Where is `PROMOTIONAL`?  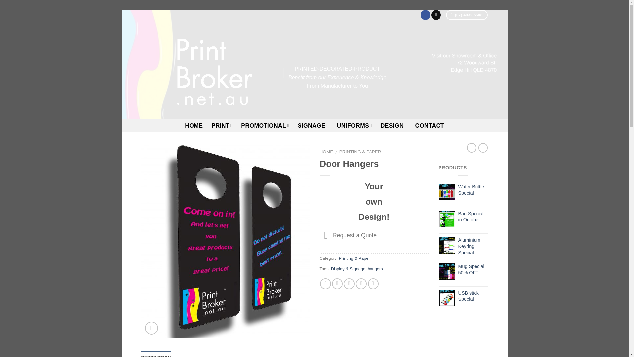
PROMOTIONAL is located at coordinates (265, 125).